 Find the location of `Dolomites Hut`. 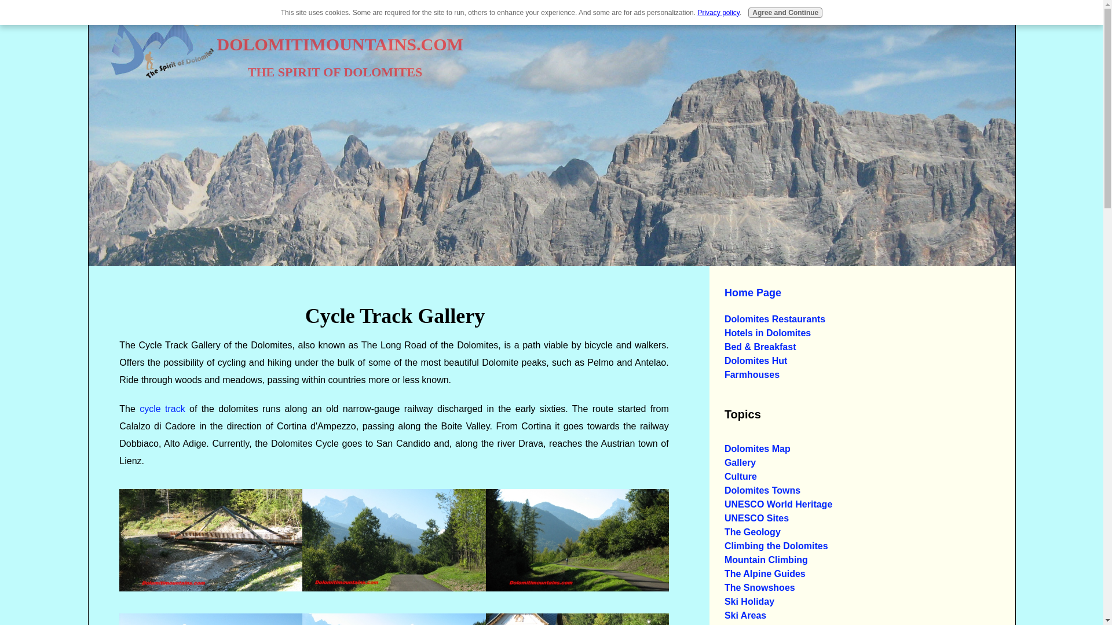

Dolomites Hut is located at coordinates (756, 361).